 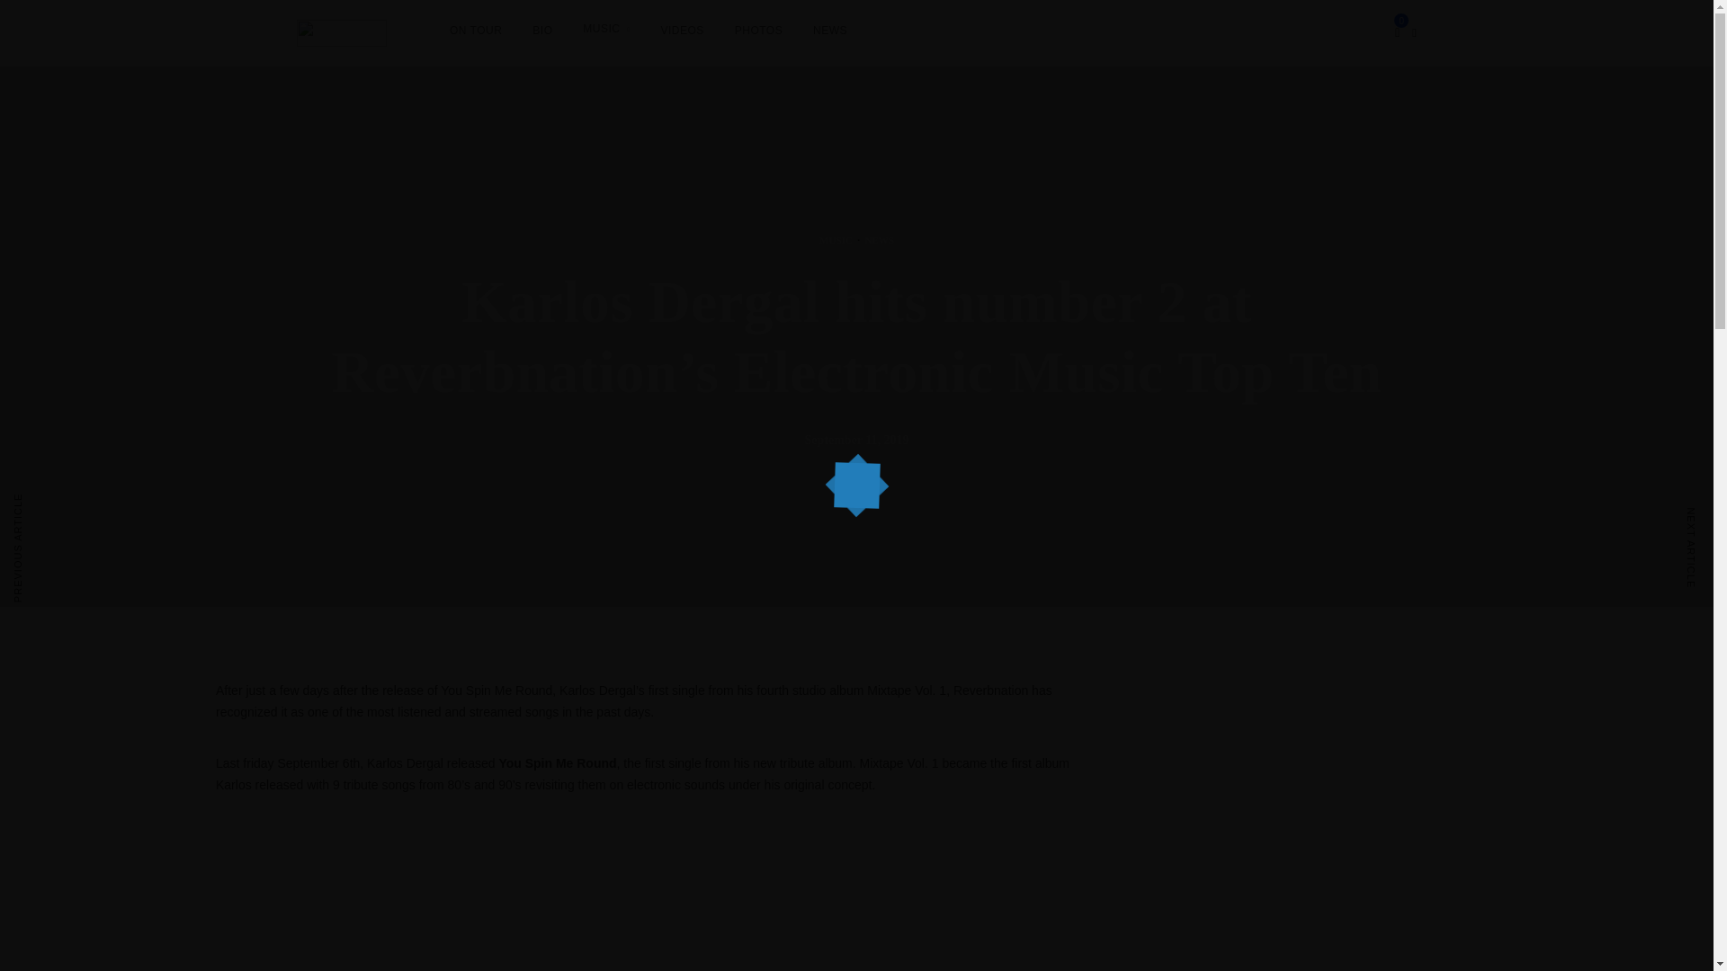 I want to click on BIO, so click(x=541, y=31).